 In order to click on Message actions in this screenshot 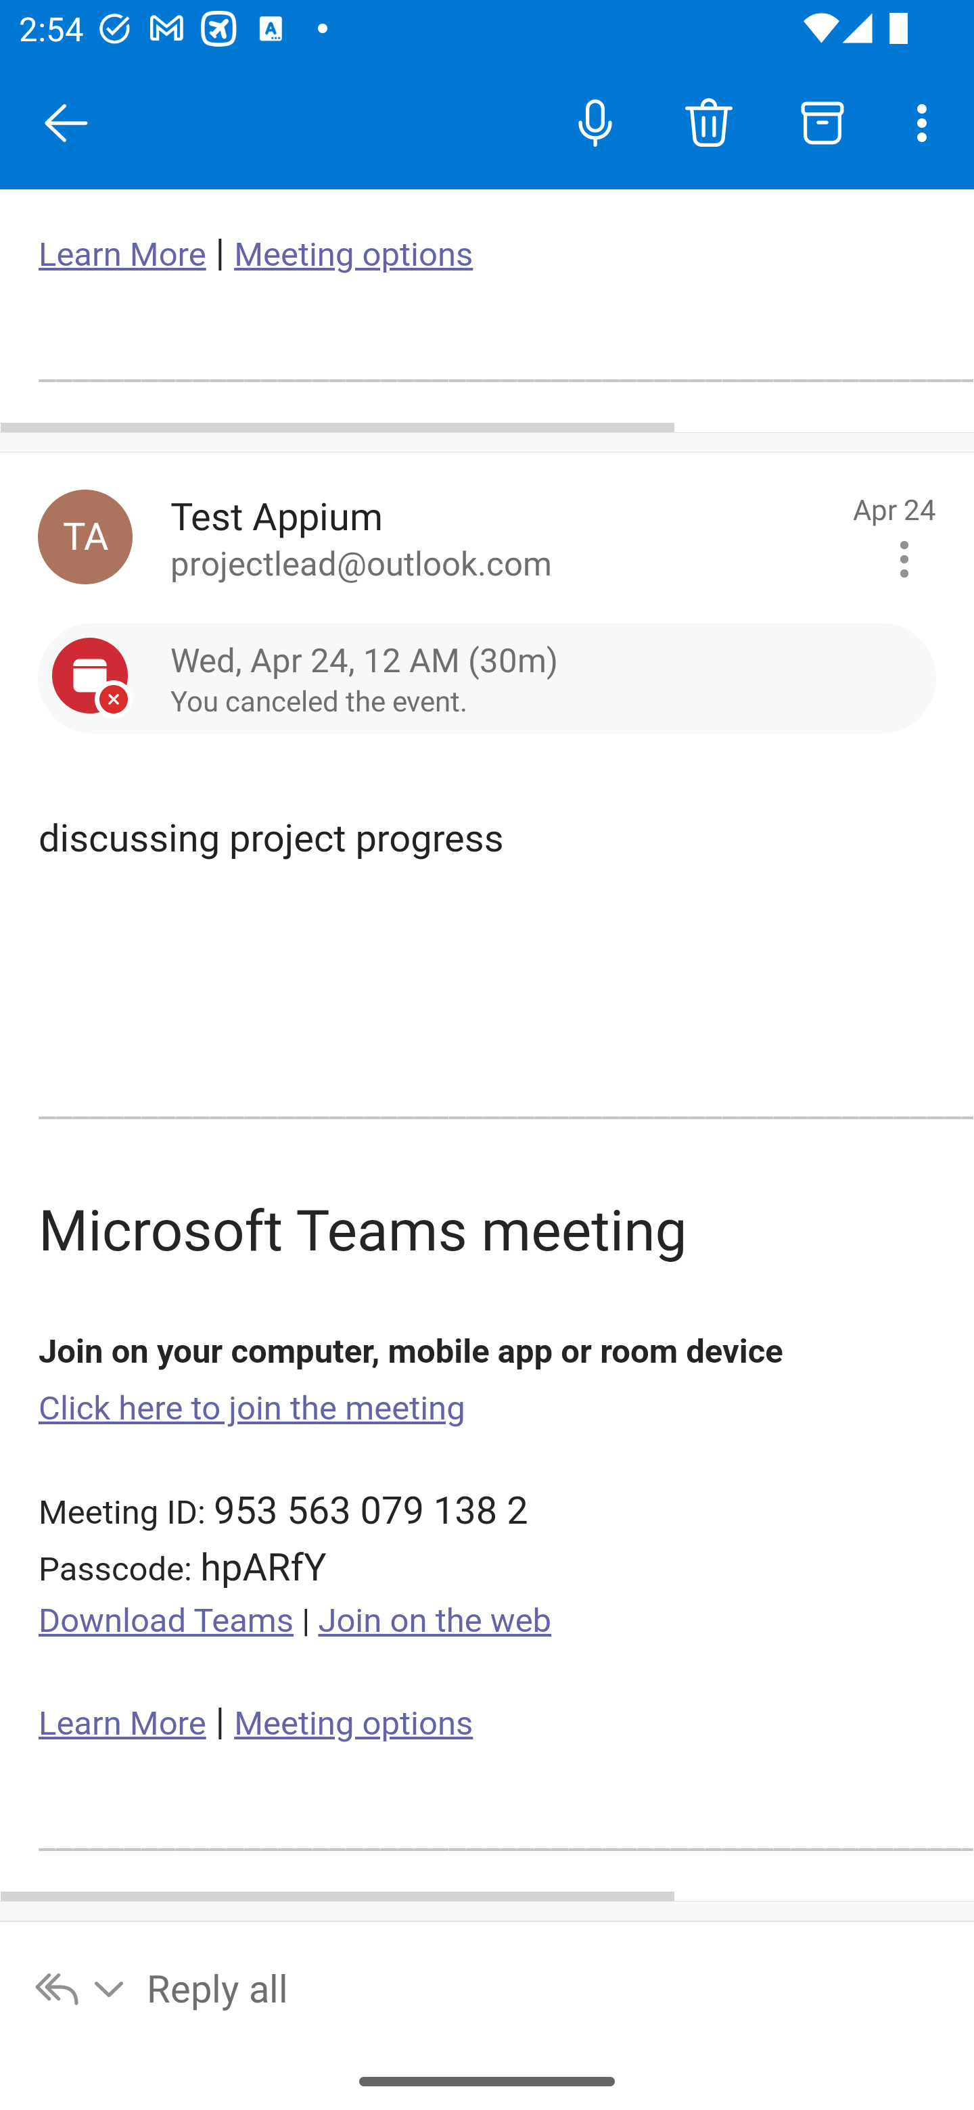, I will do `click(904, 560)`.